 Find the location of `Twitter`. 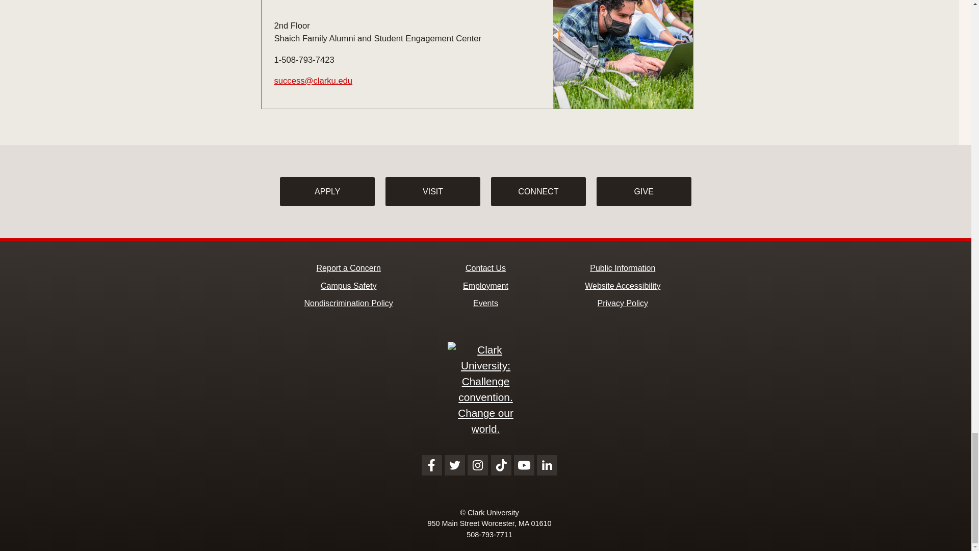

Twitter is located at coordinates (455, 465).